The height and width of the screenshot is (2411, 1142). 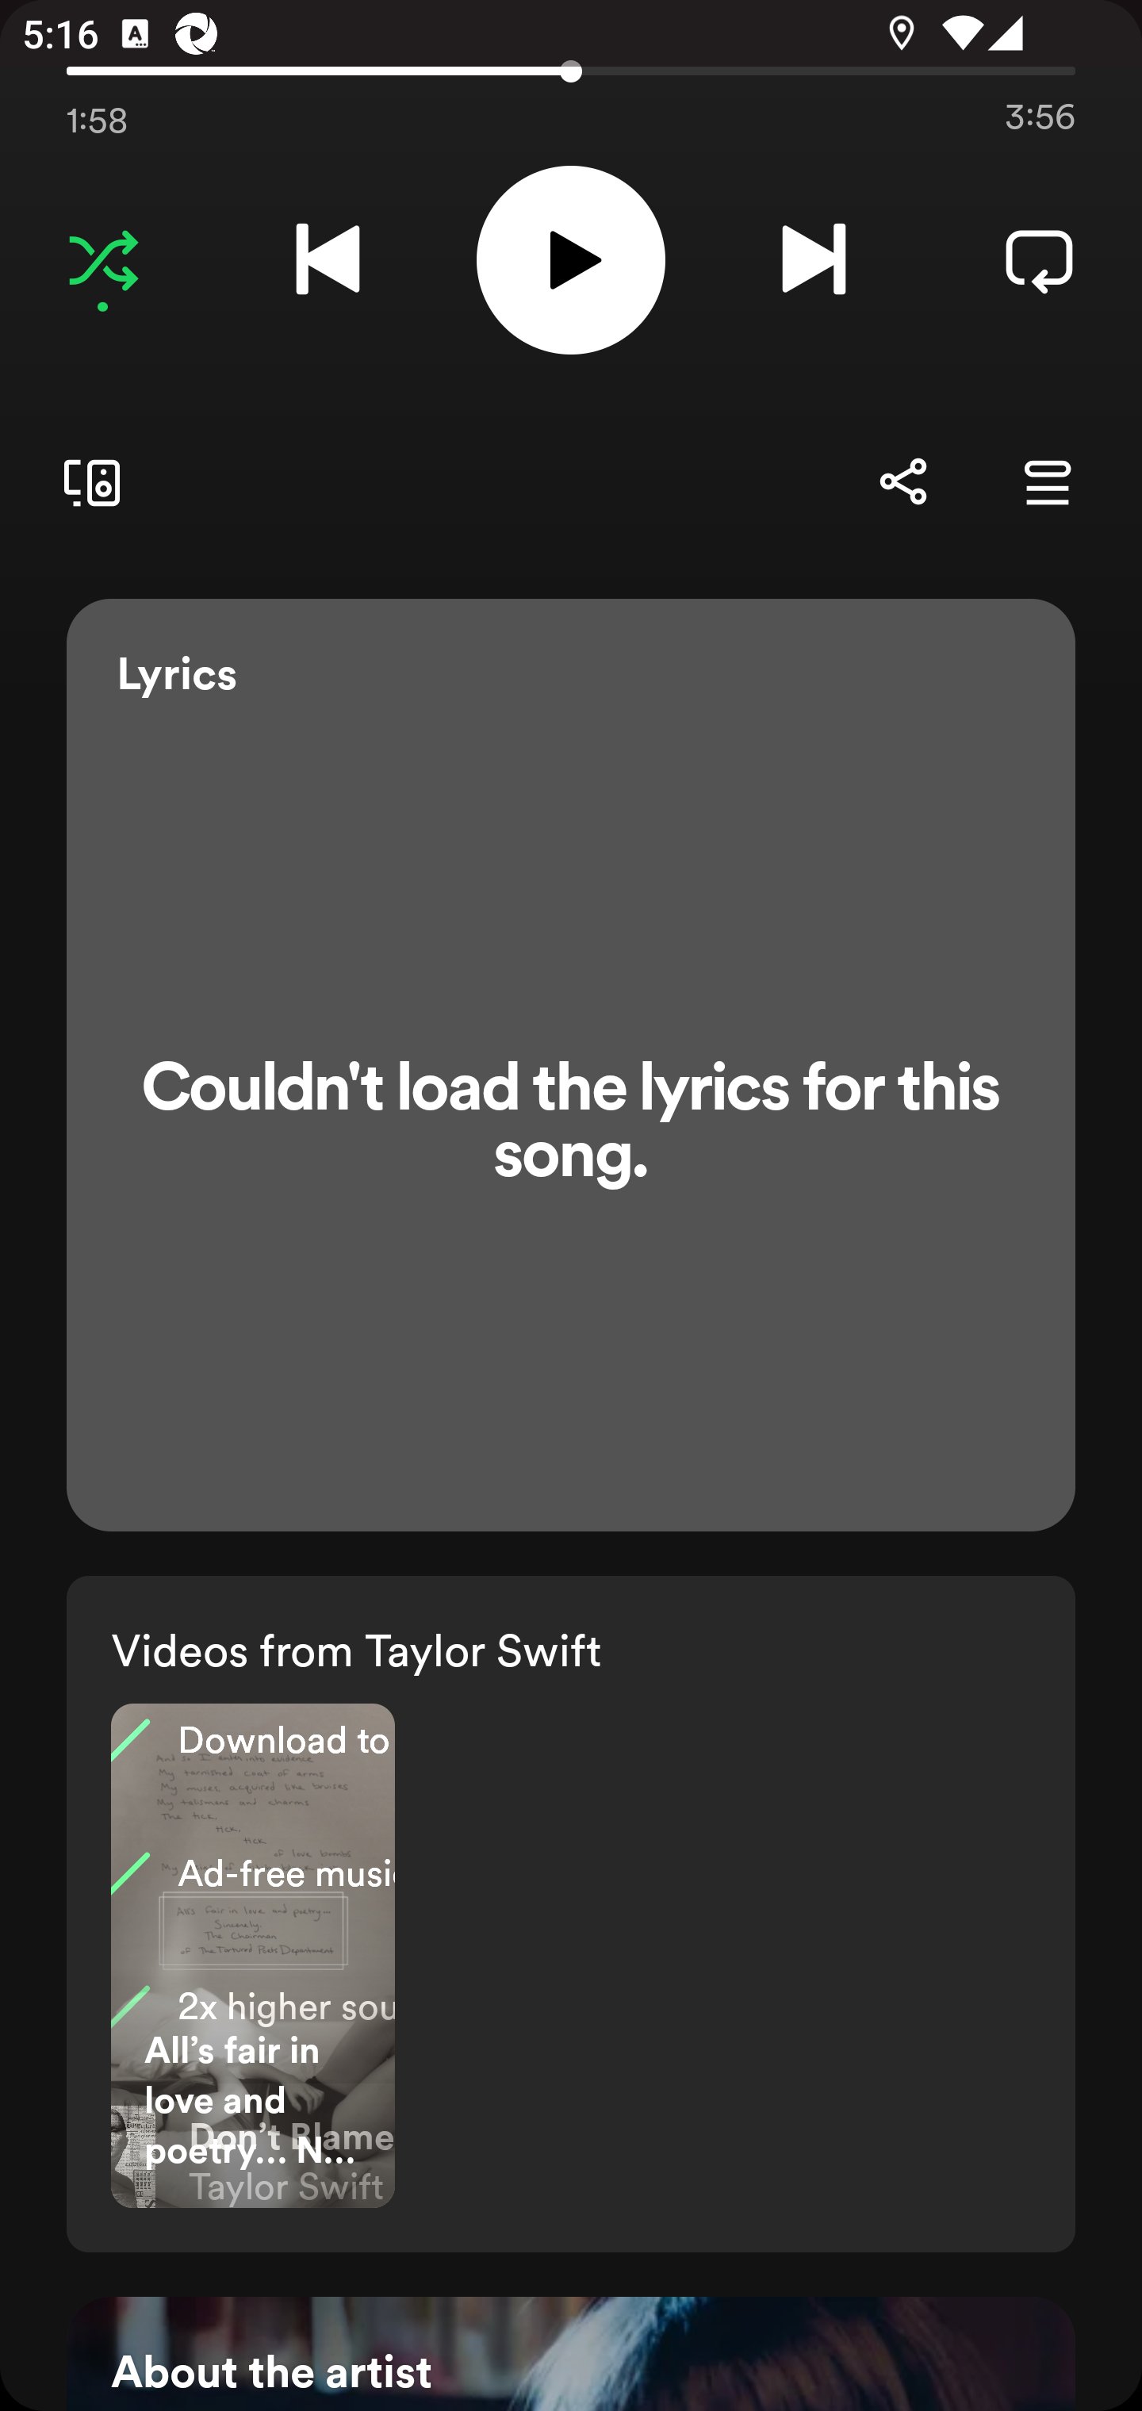 I want to click on Repeat, so click(x=1039, y=260).